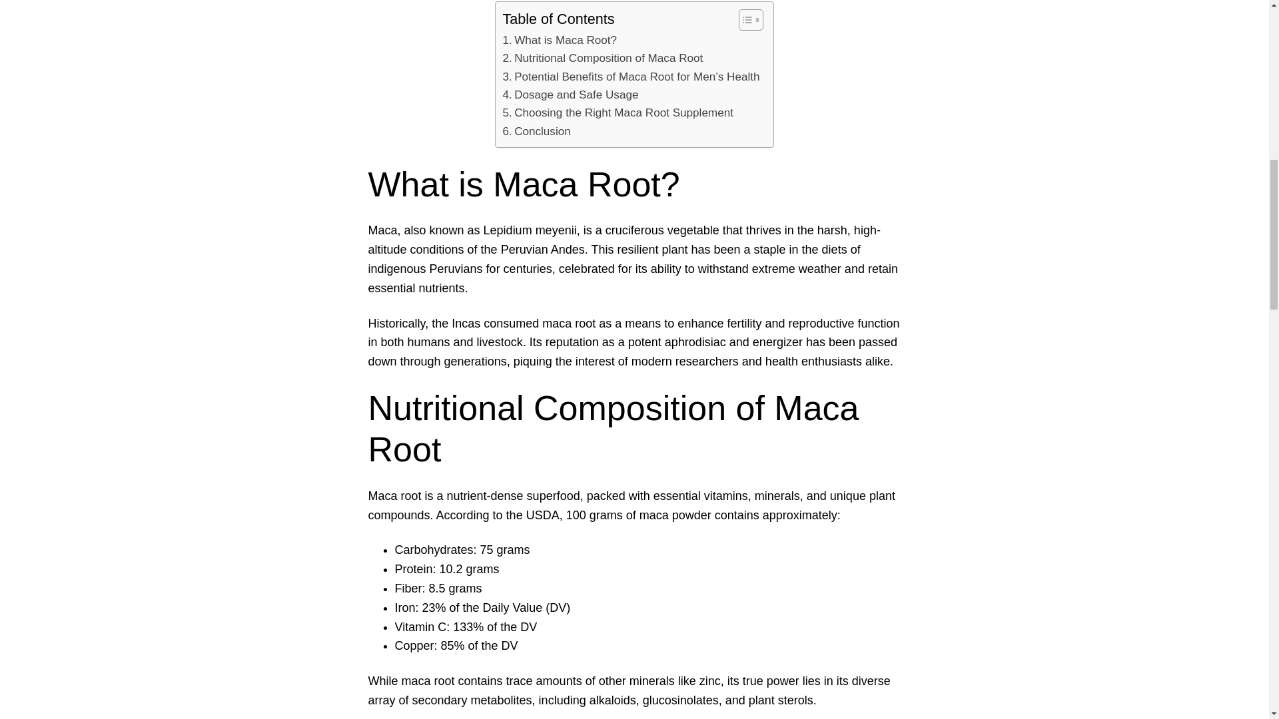 The width and height of the screenshot is (1279, 719). Describe the element at coordinates (570, 95) in the screenshot. I see `Dosage and Safe Usage` at that location.